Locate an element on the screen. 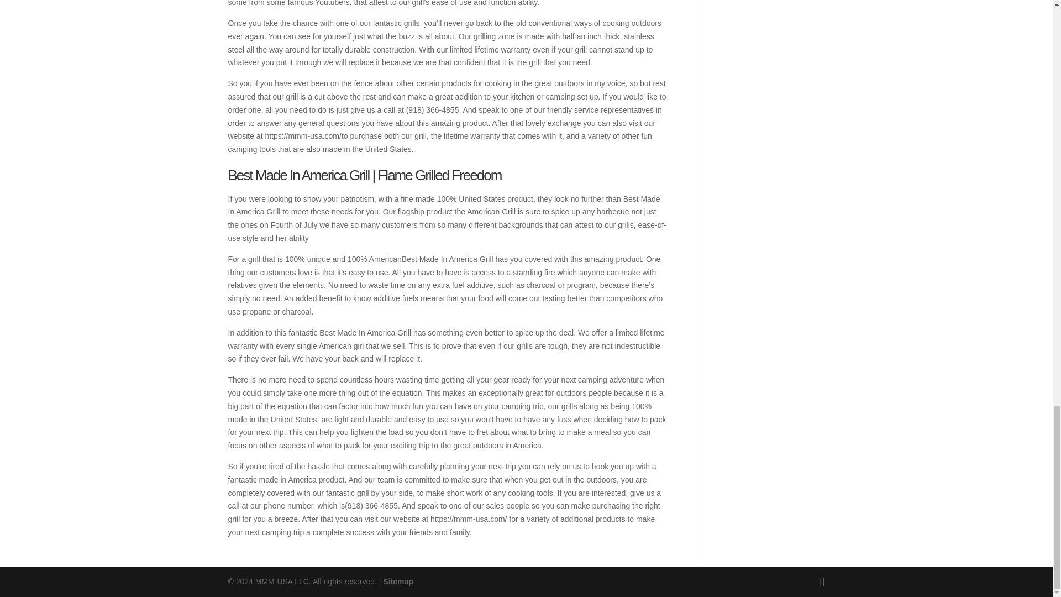  Sitemap is located at coordinates (398, 582).